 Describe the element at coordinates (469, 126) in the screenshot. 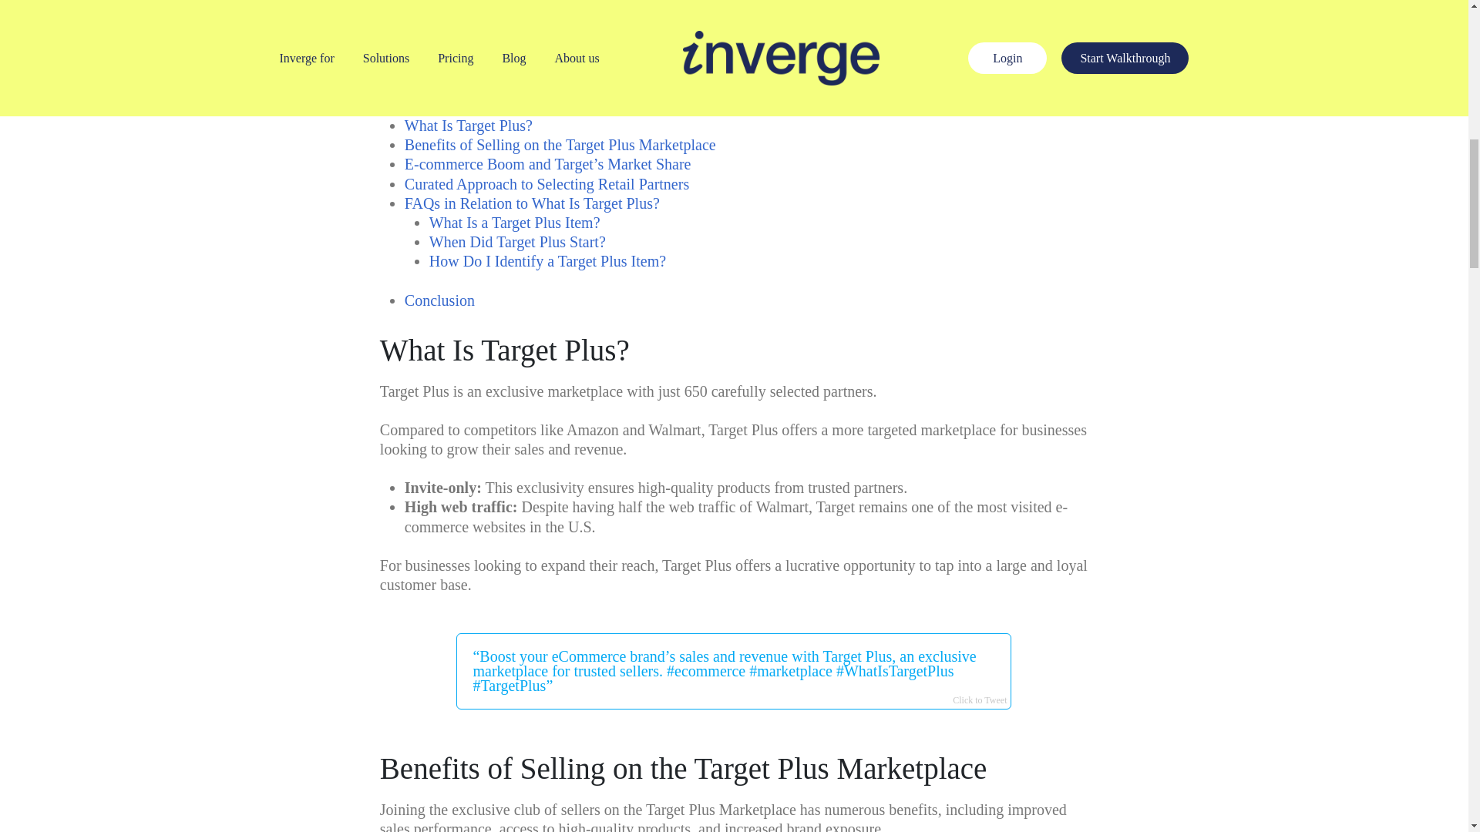

I see `What Is Target Plus?` at that location.